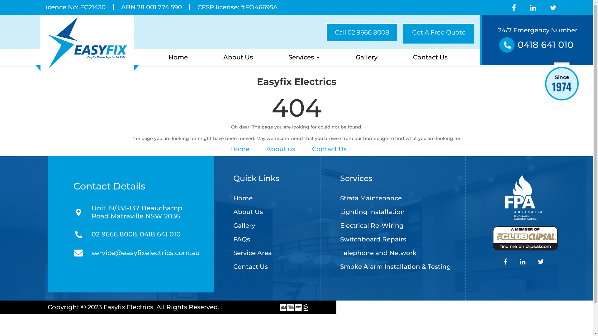  Describe the element at coordinates (137, 212) in the screenshot. I see `Unit 19/133-137 Beauchamp Road Matraville NSW 2036` at that location.